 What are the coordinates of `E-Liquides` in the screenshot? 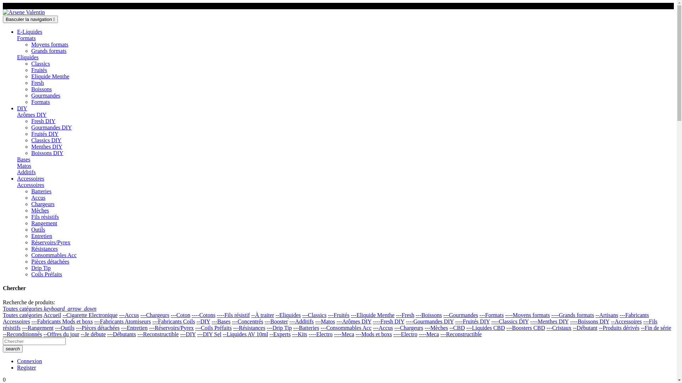 It's located at (30, 32).